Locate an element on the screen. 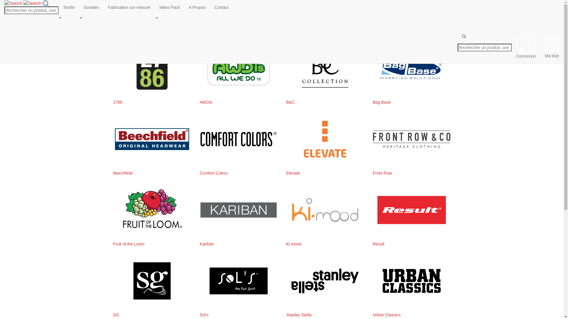 The image size is (568, 319). Front Row is located at coordinates (382, 173).